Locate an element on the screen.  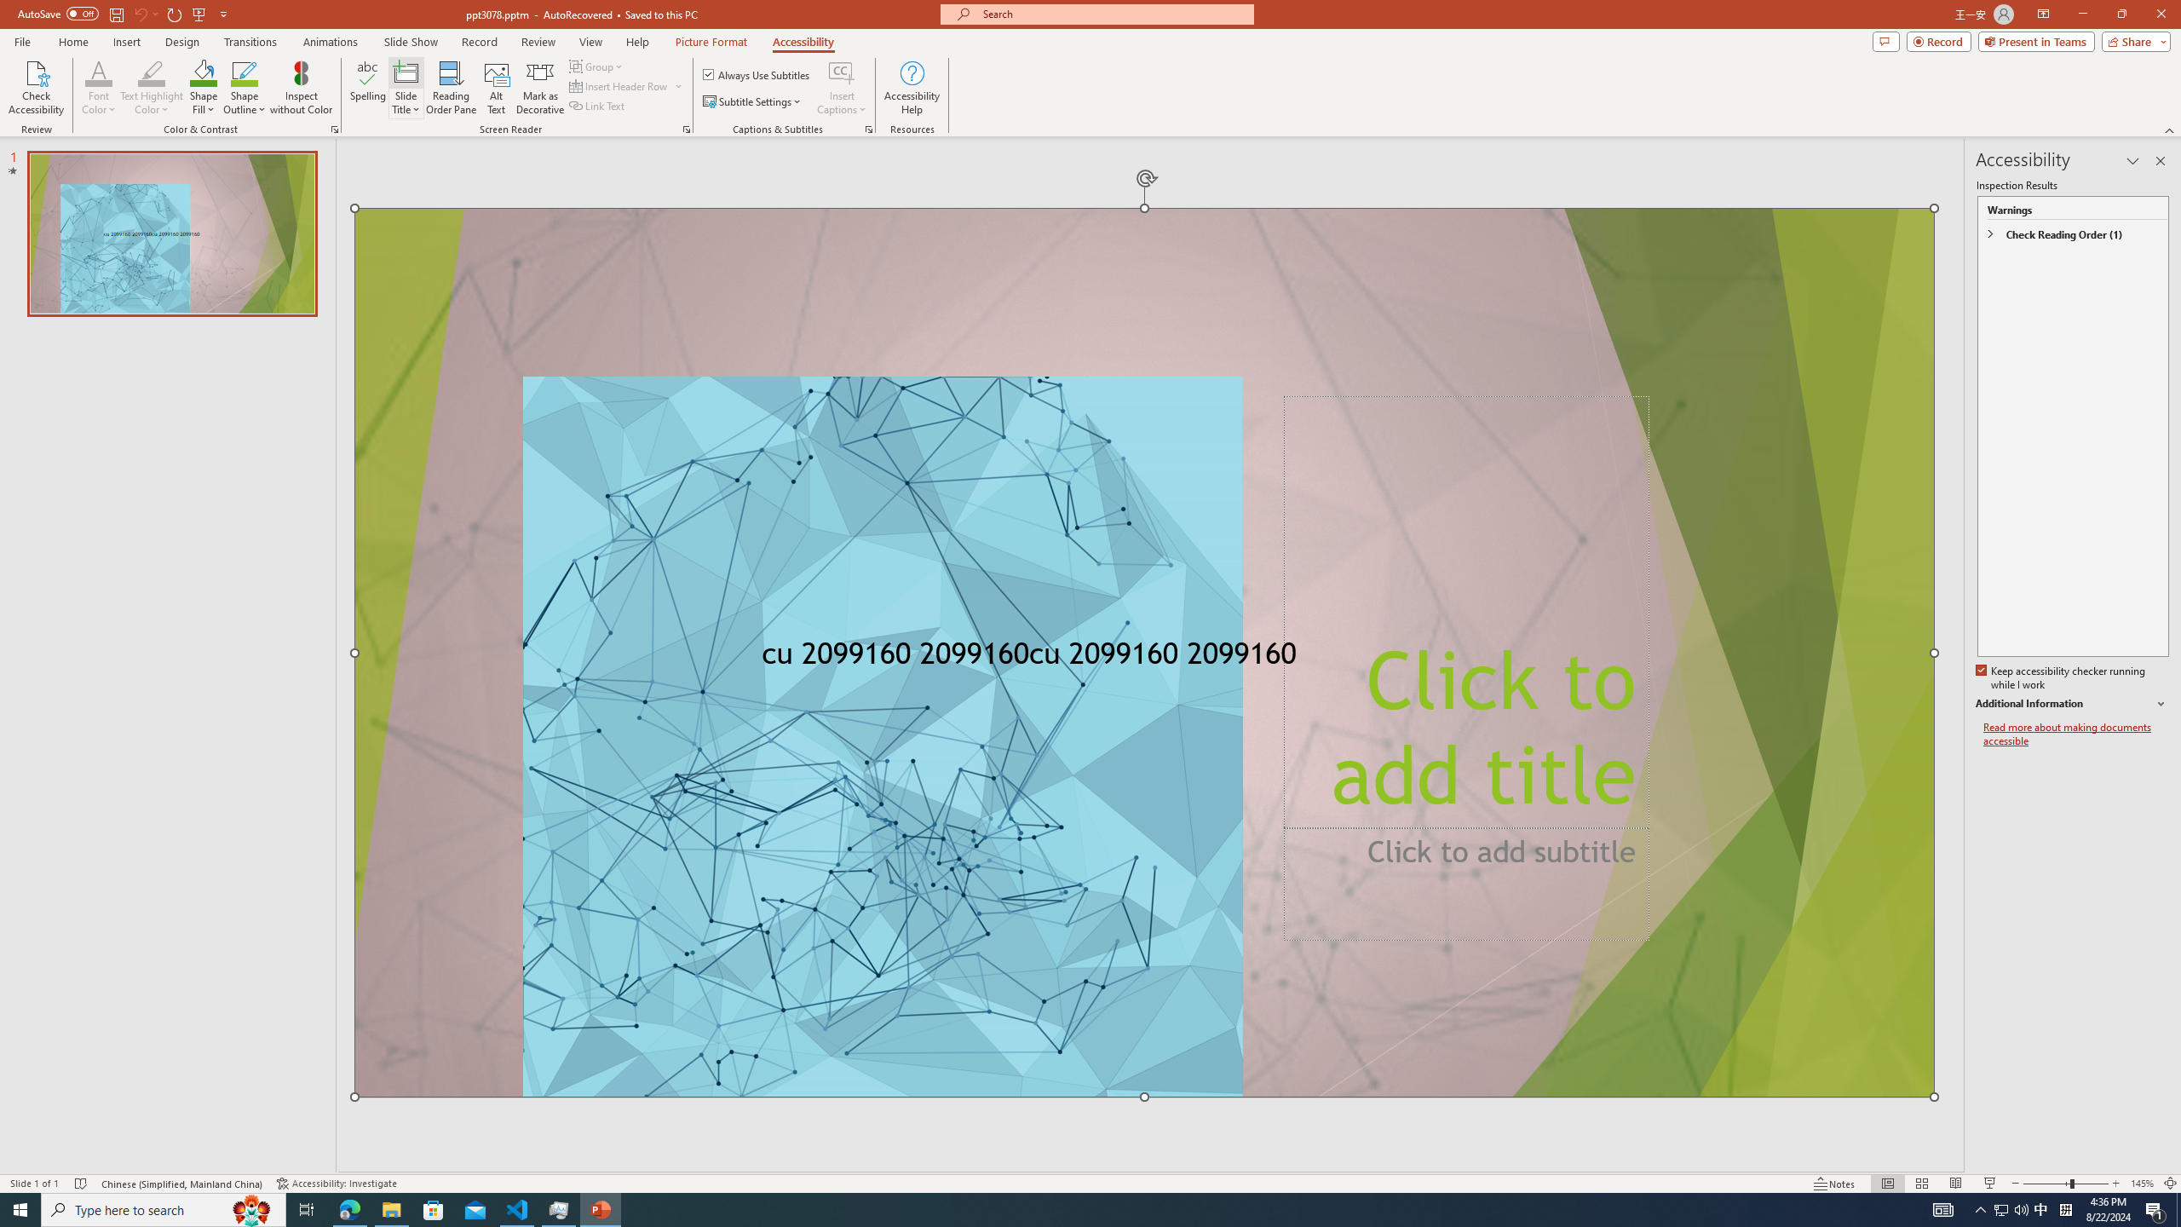
Mark as Decorative is located at coordinates (540, 88).